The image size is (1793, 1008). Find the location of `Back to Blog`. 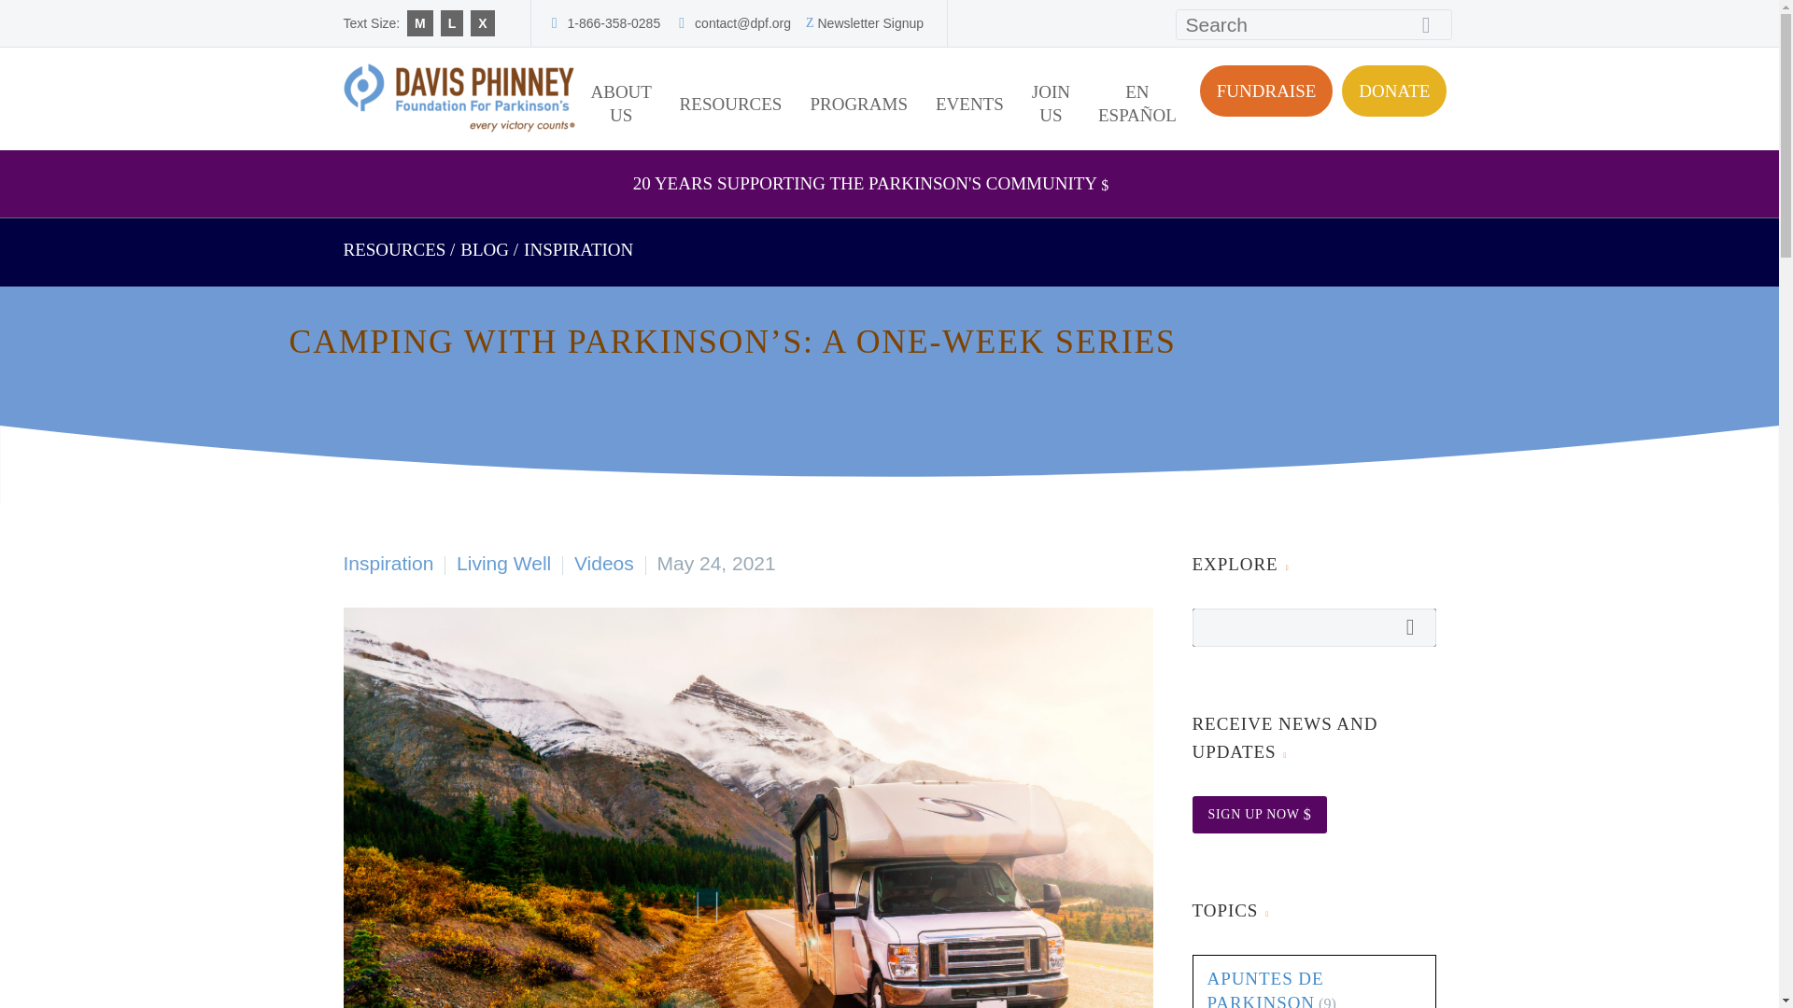

Back to Blog is located at coordinates (485, 249).